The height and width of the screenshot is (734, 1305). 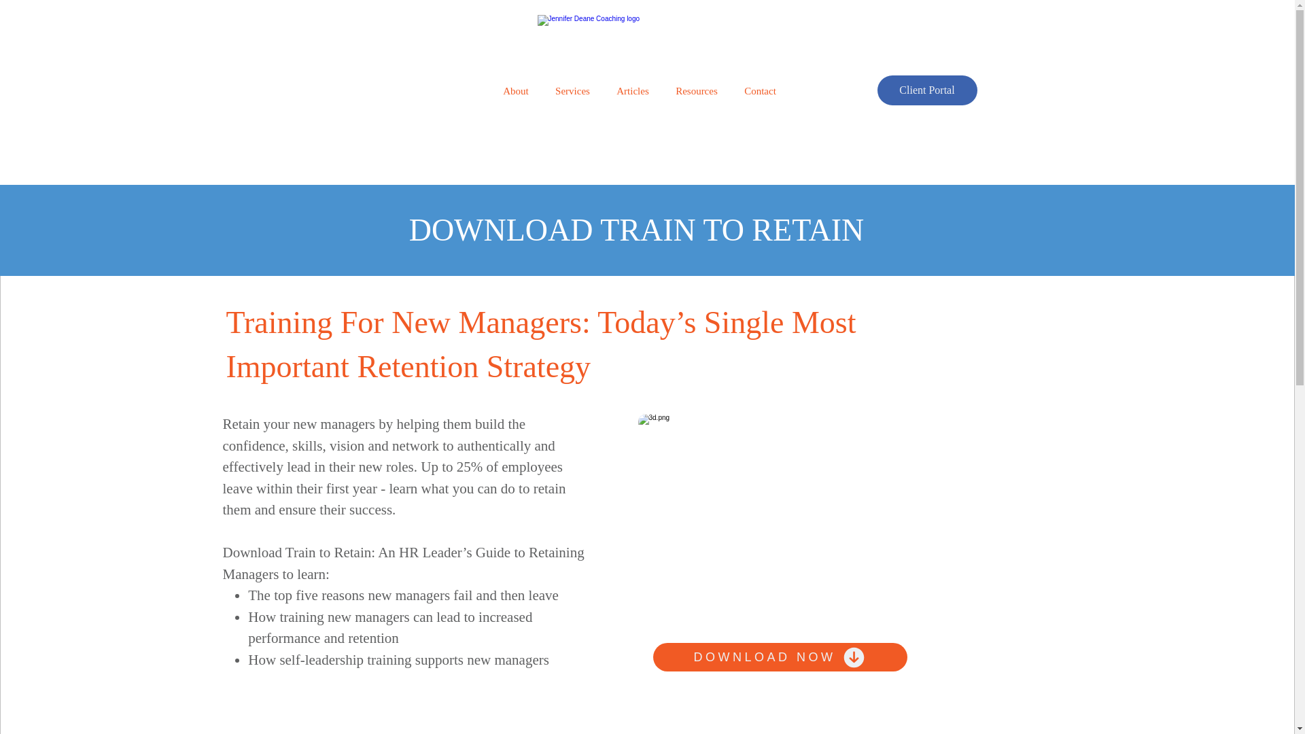 I want to click on Services, so click(x=572, y=91).